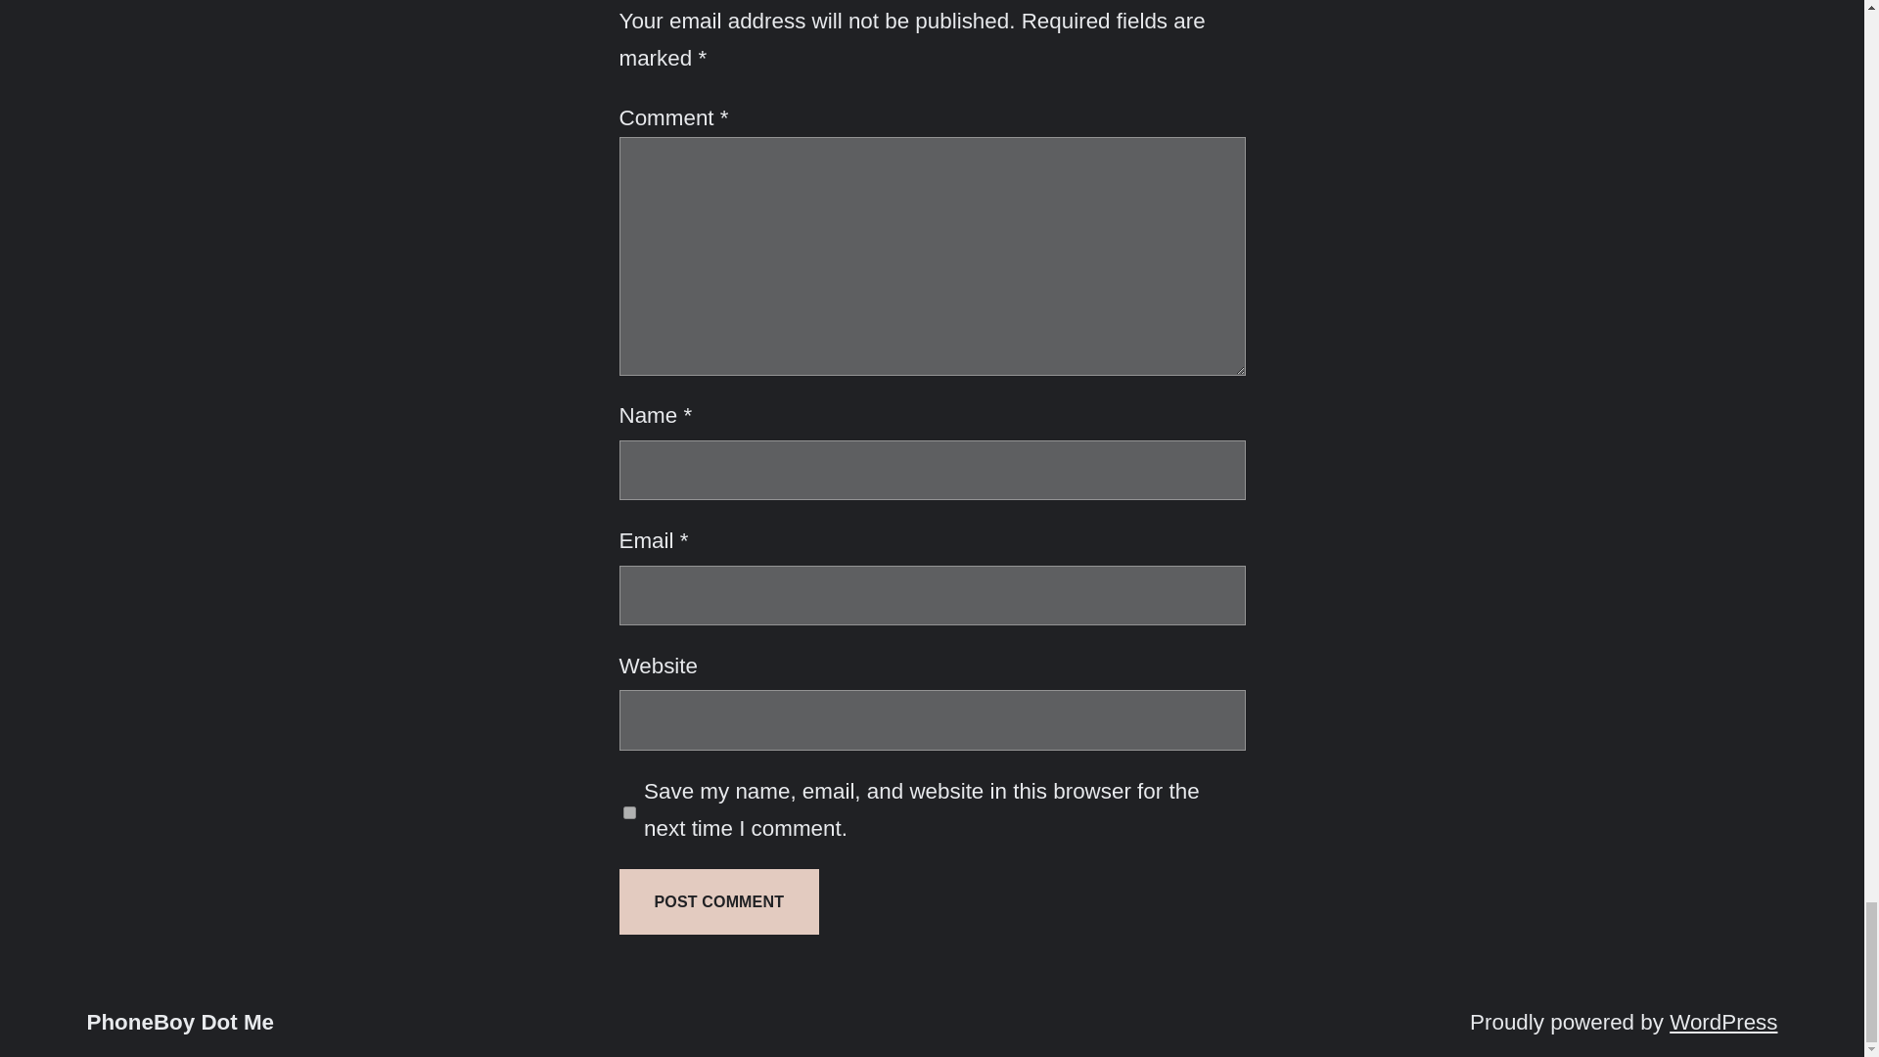 This screenshot has height=1057, width=1879. What do you see at coordinates (718, 900) in the screenshot?
I see `Post Comment` at bounding box center [718, 900].